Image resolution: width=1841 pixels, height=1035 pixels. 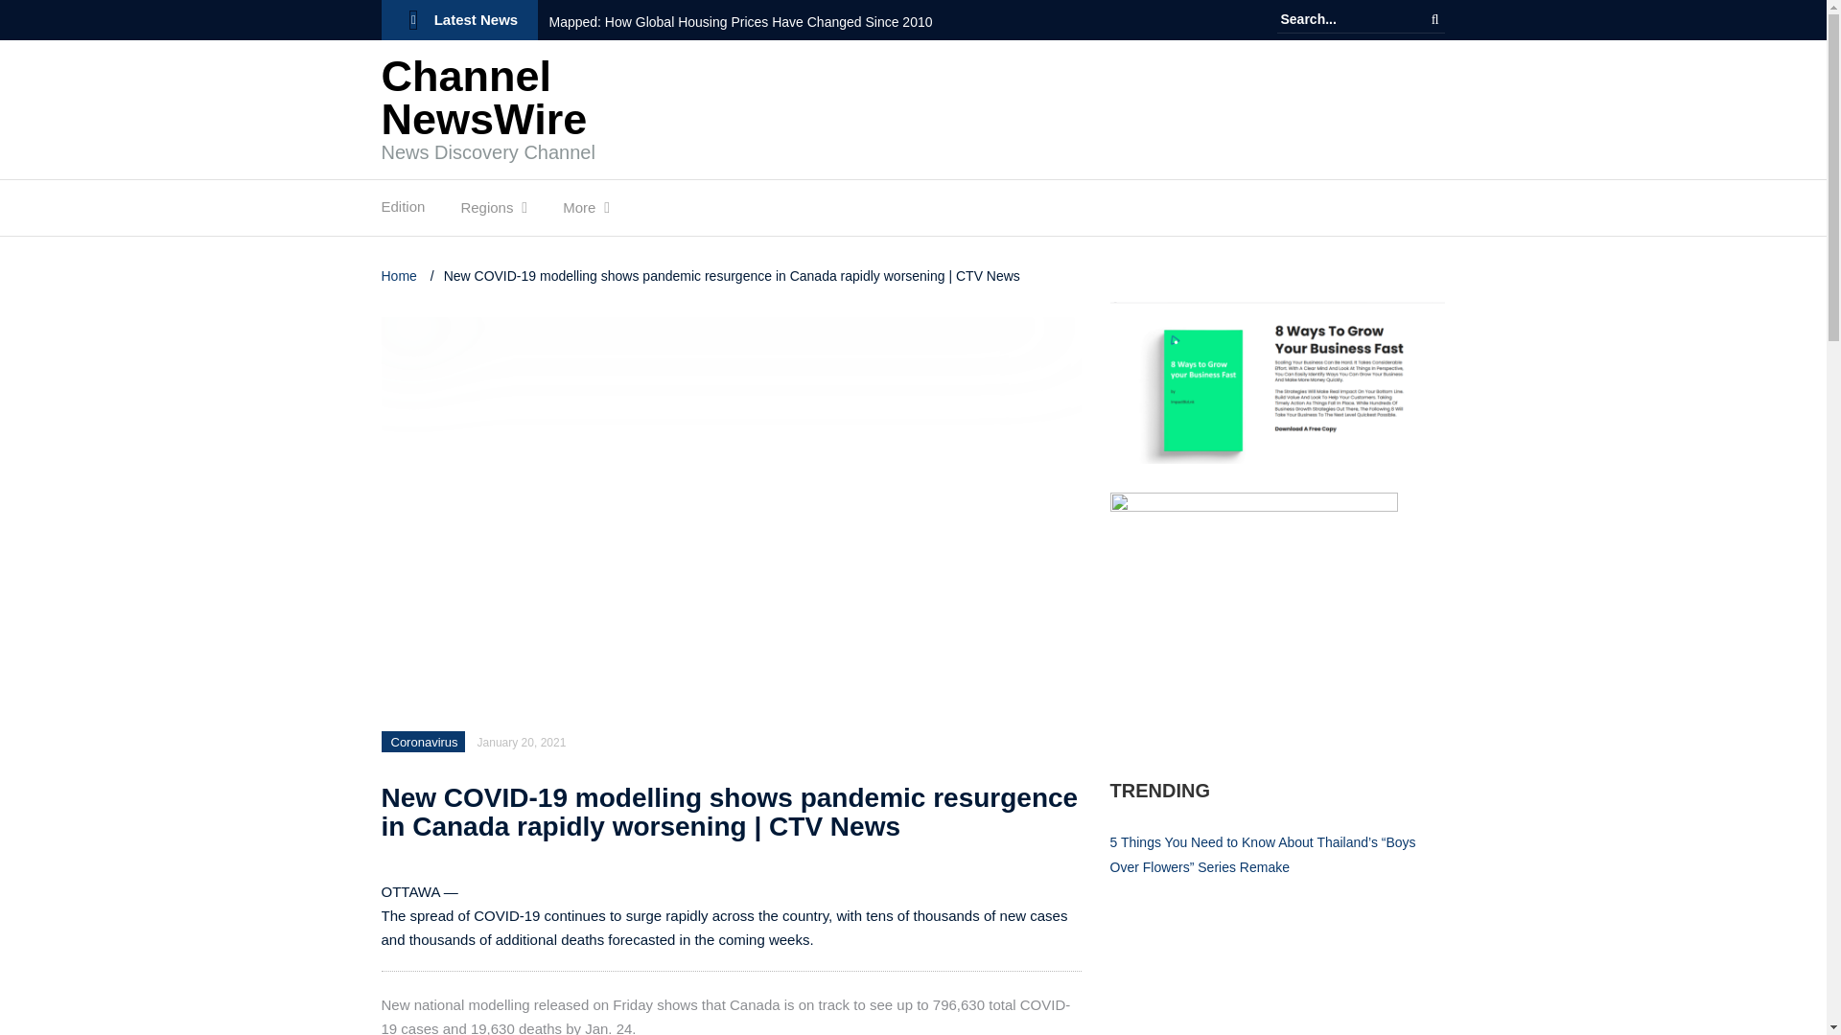 What do you see at coordinates (483, 98) in the screenshot?
I see `Channel NewsWire` at bounding box center [483, 98].